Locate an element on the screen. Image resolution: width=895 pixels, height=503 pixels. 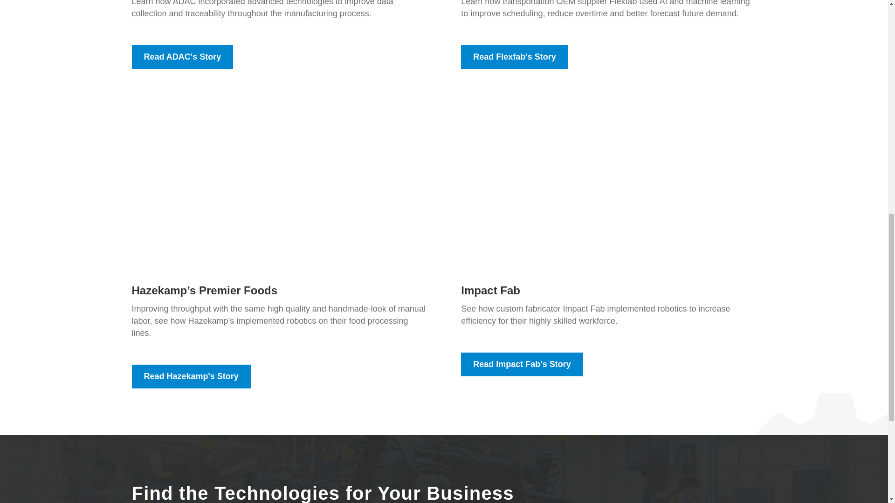
Industry 4.0 Success Stories l Impact Fab is located at coordinates (608, 183).